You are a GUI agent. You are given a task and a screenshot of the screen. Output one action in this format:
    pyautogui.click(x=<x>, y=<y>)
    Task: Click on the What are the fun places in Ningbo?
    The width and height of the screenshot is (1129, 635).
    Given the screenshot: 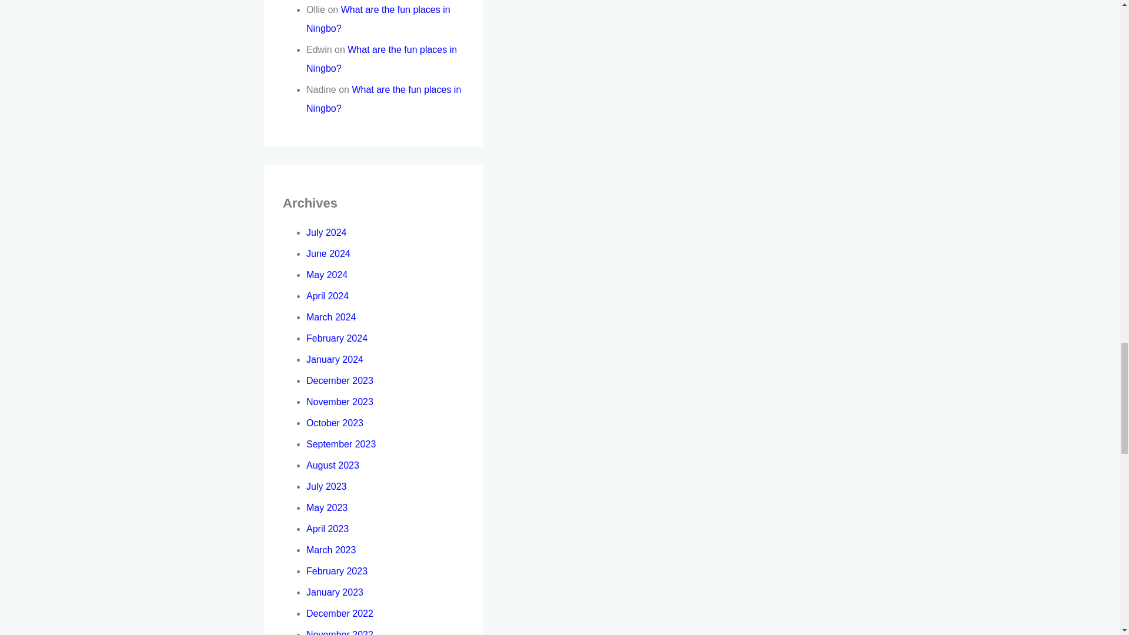 What is the action you would take?
    pyautogui.click(x=381, y=59)
    